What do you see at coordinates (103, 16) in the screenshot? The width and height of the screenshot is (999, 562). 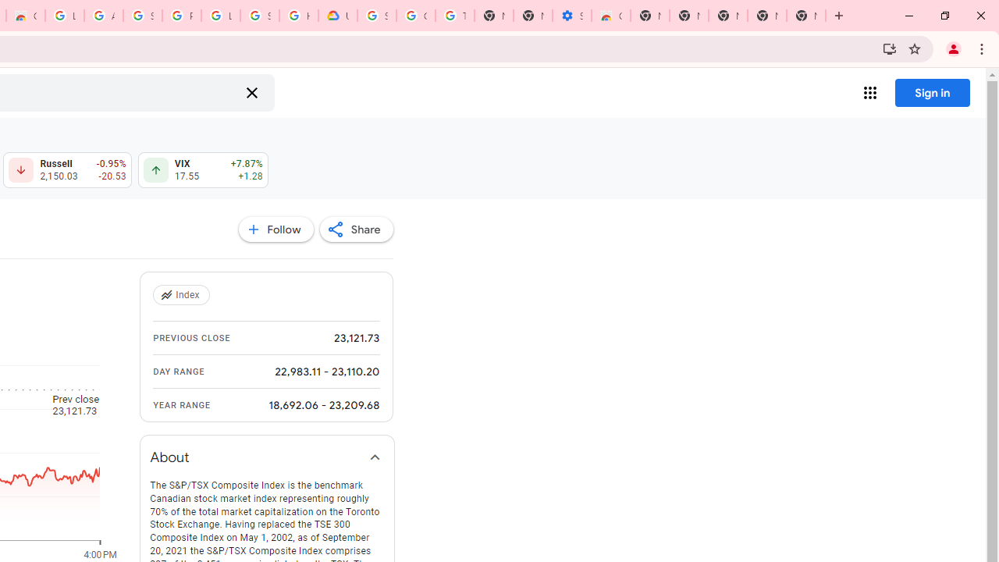 I see `Ad Settings` at bounding box center [103, 16].